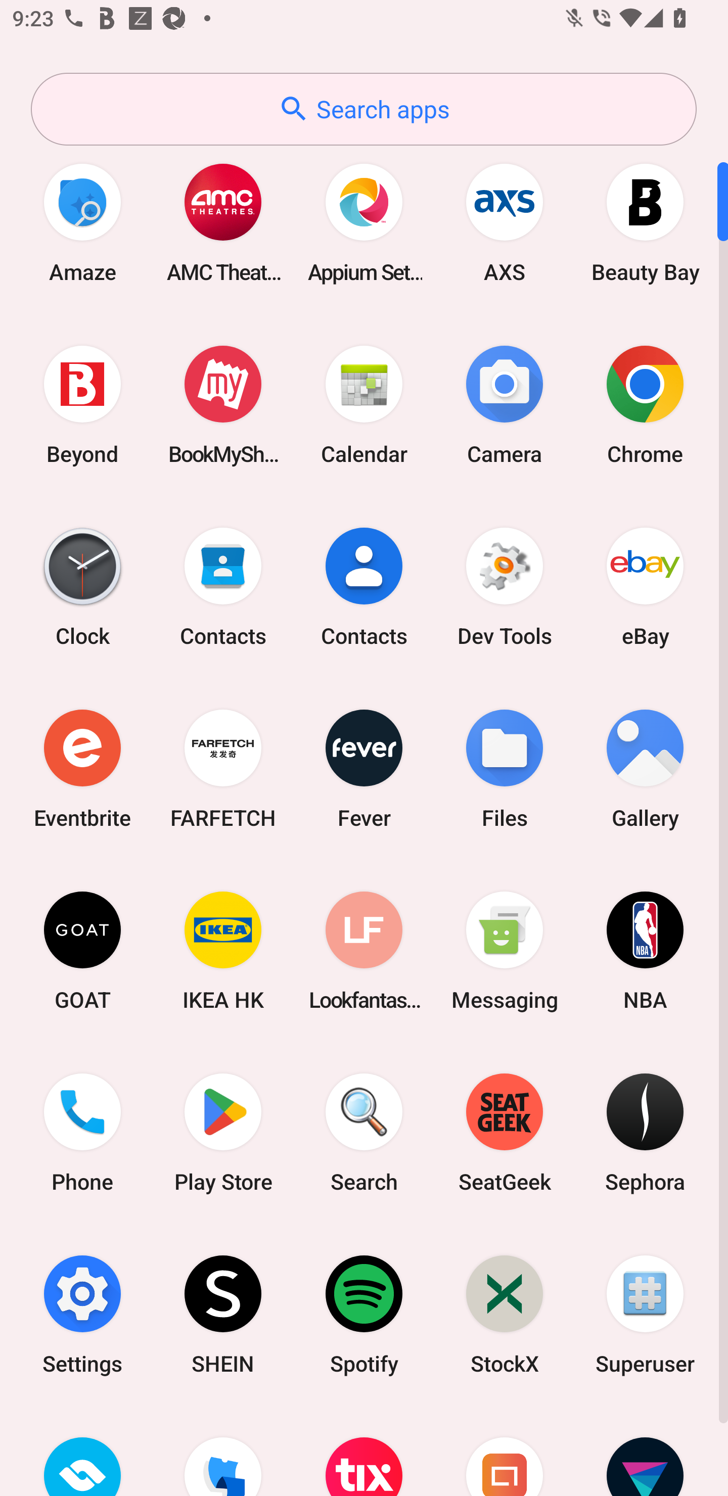 The image size is (728, 1496). What do you see at coordinates (364, 768) in the screenshot?
I see `Fever` at bounding box center [364, 768].